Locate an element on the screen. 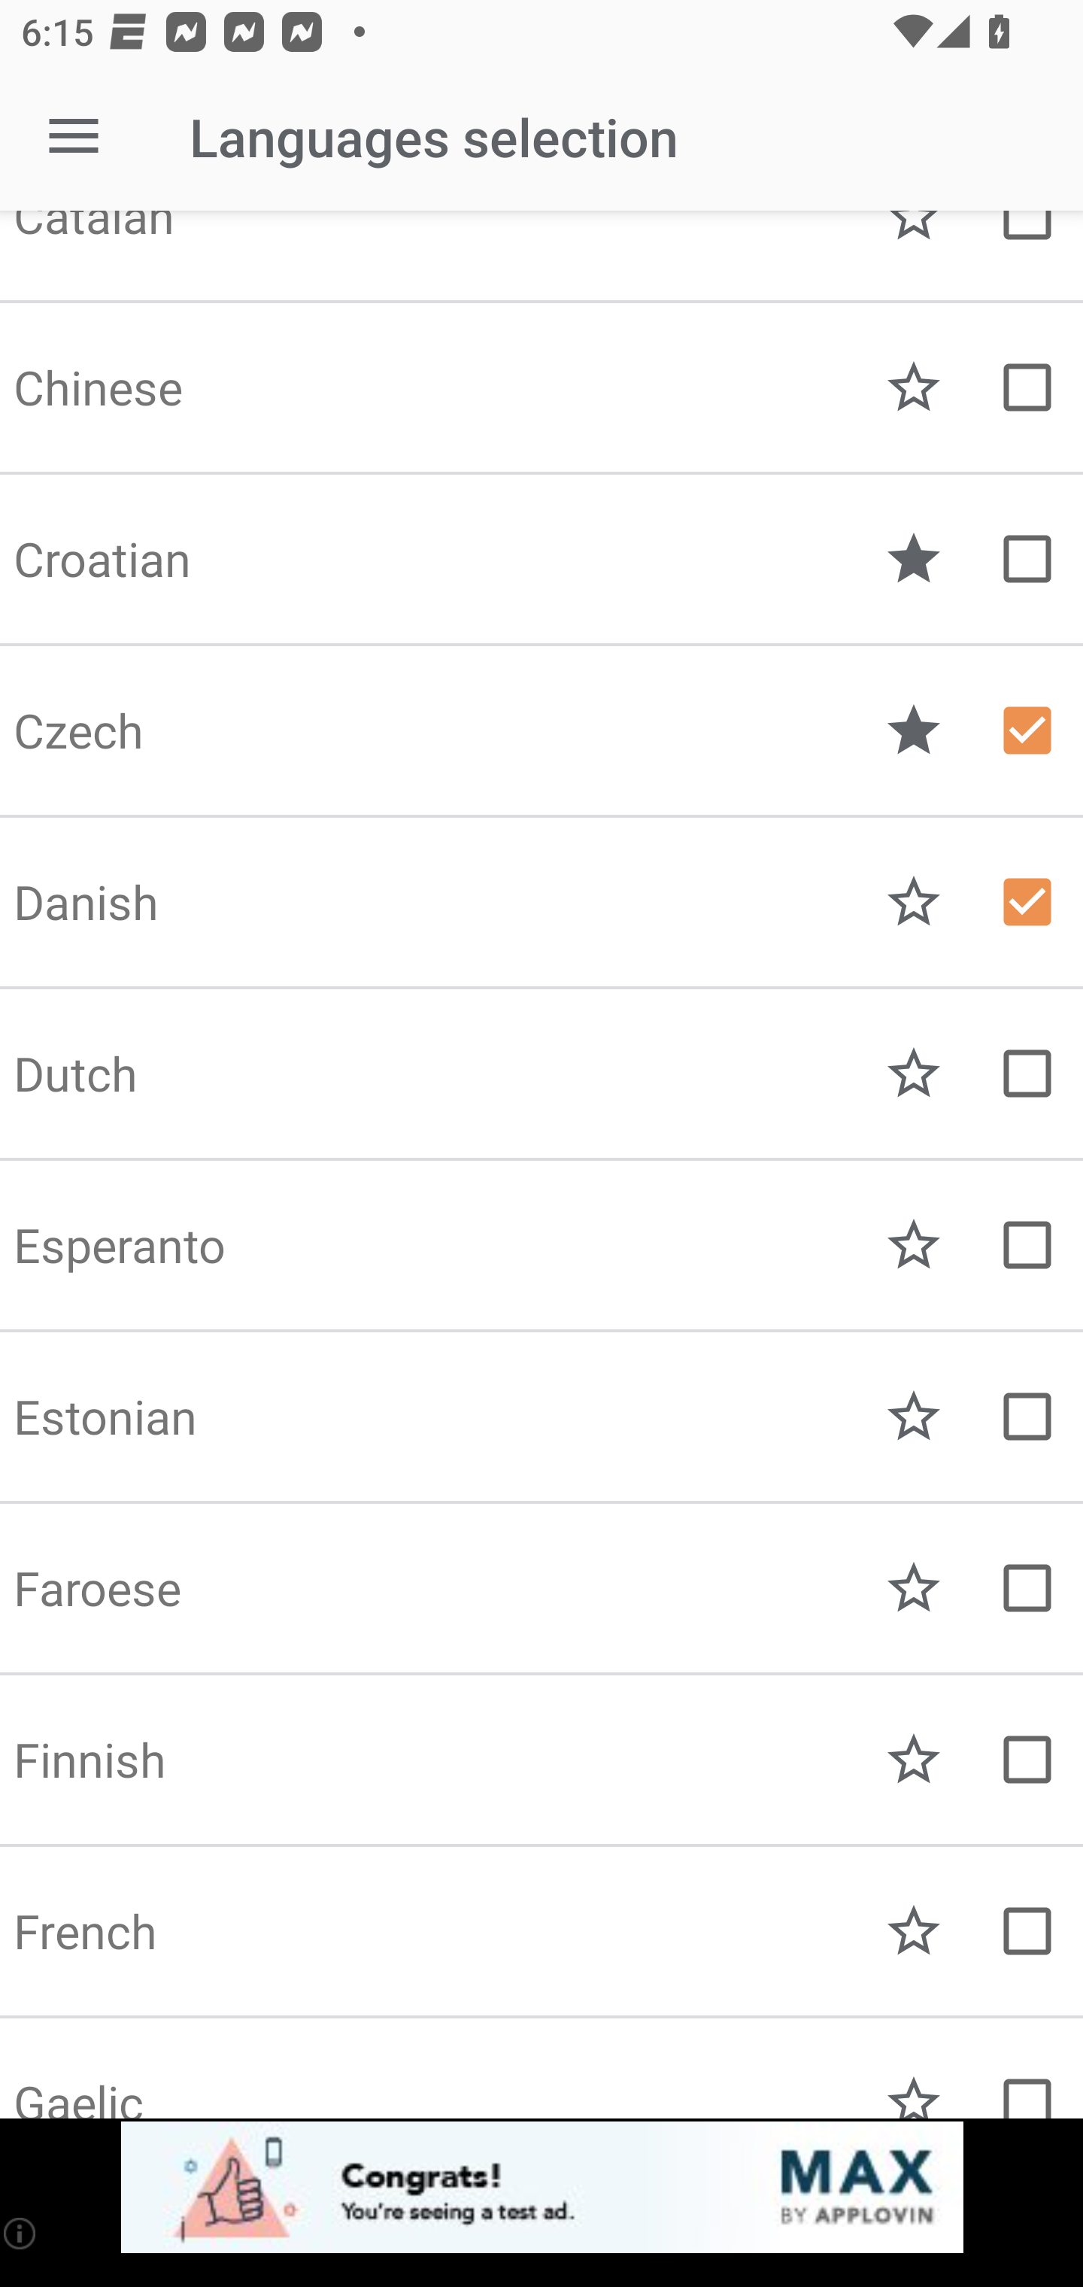  Chinese Favorite is located at coordinates (541, 387).